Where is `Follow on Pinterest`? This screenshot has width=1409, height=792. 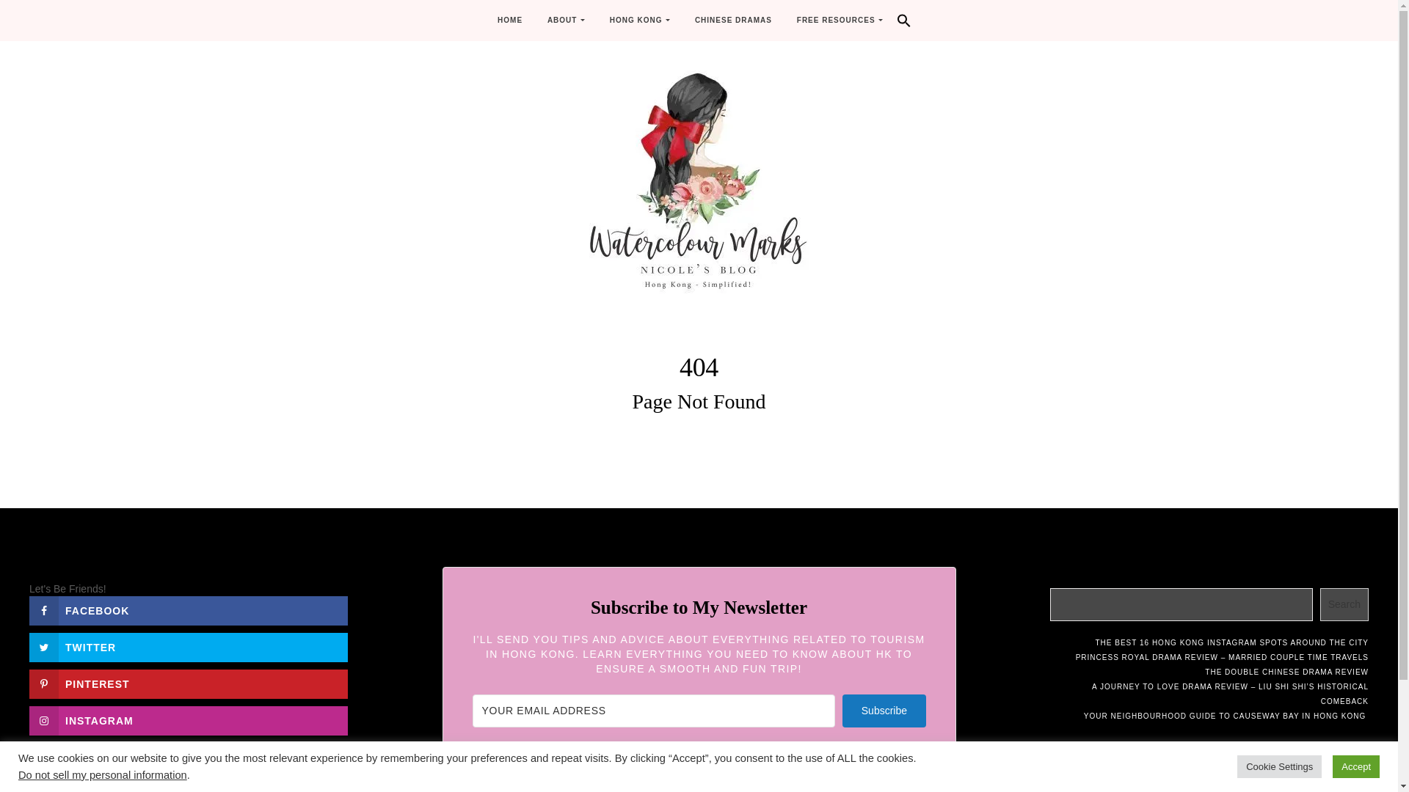
Follow on Pinterest is located at coordinates (189, 683).